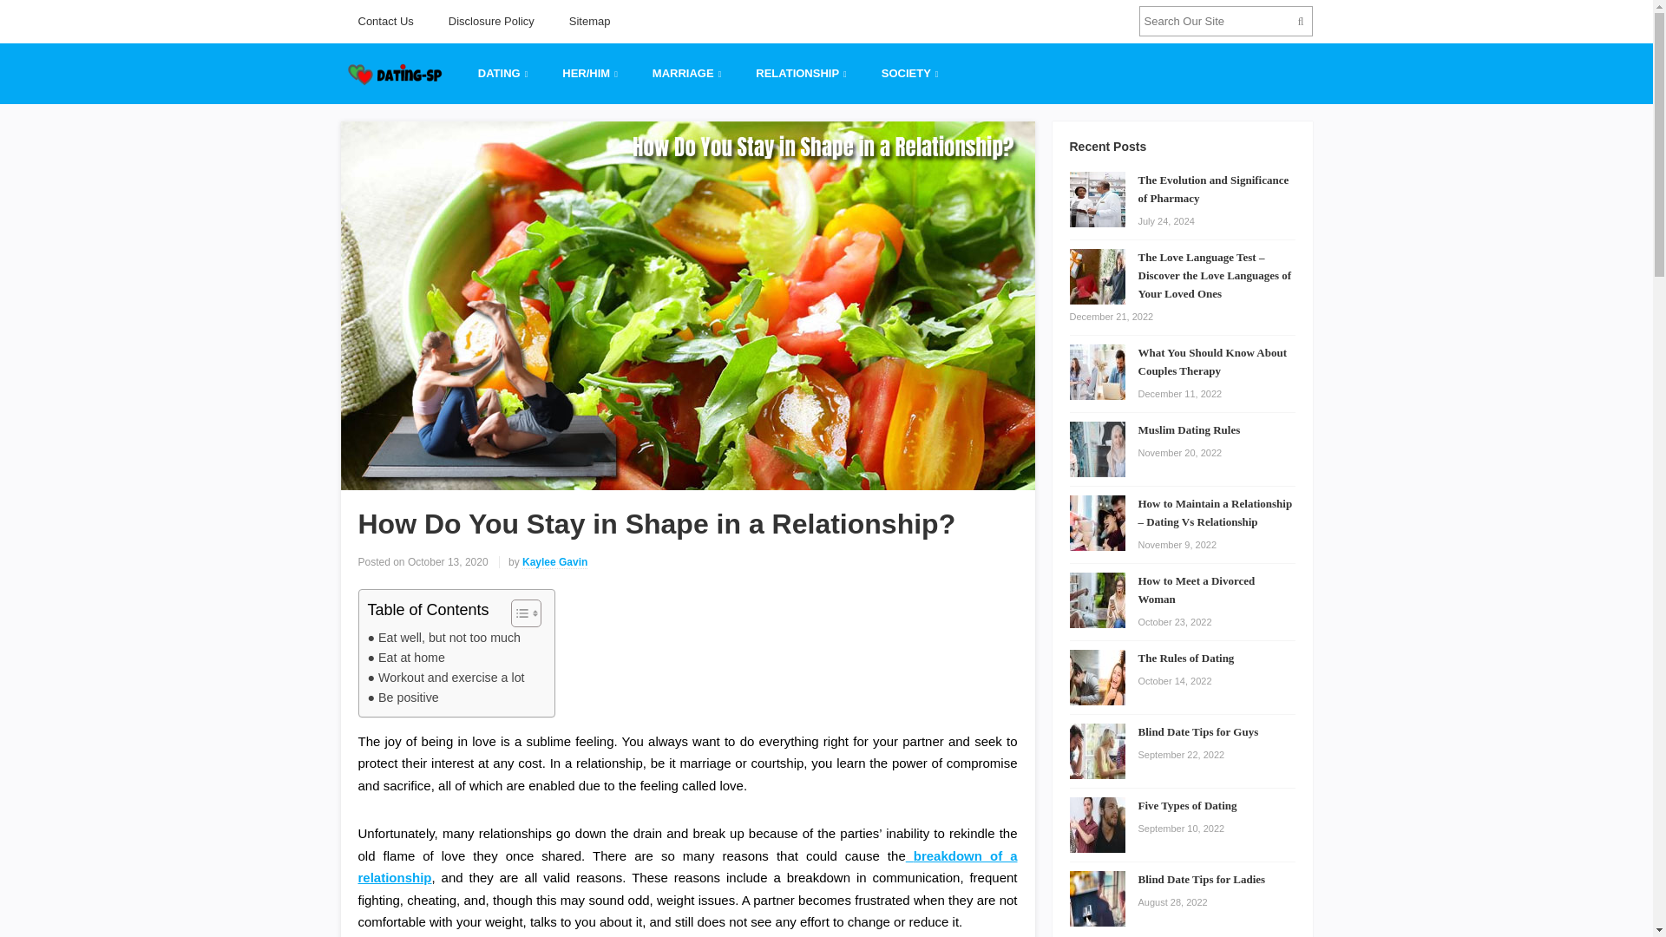 The image size is (1666, 937). What do you see at coordinates (589, 21) in the screenshot?
I see `Sitemap` at bounding box center [589, 21].